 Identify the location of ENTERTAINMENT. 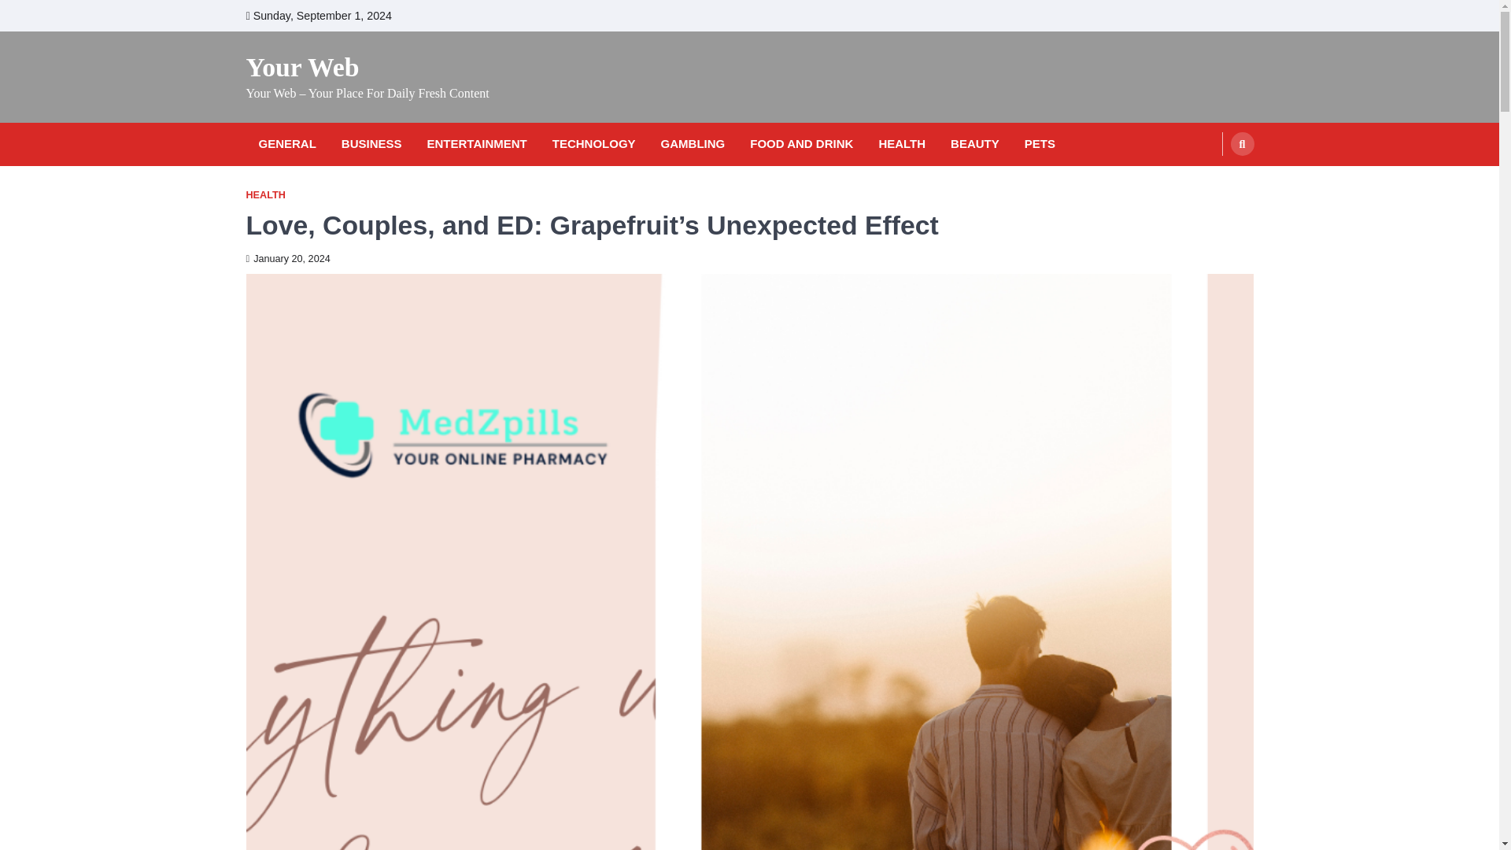
(477, 144).